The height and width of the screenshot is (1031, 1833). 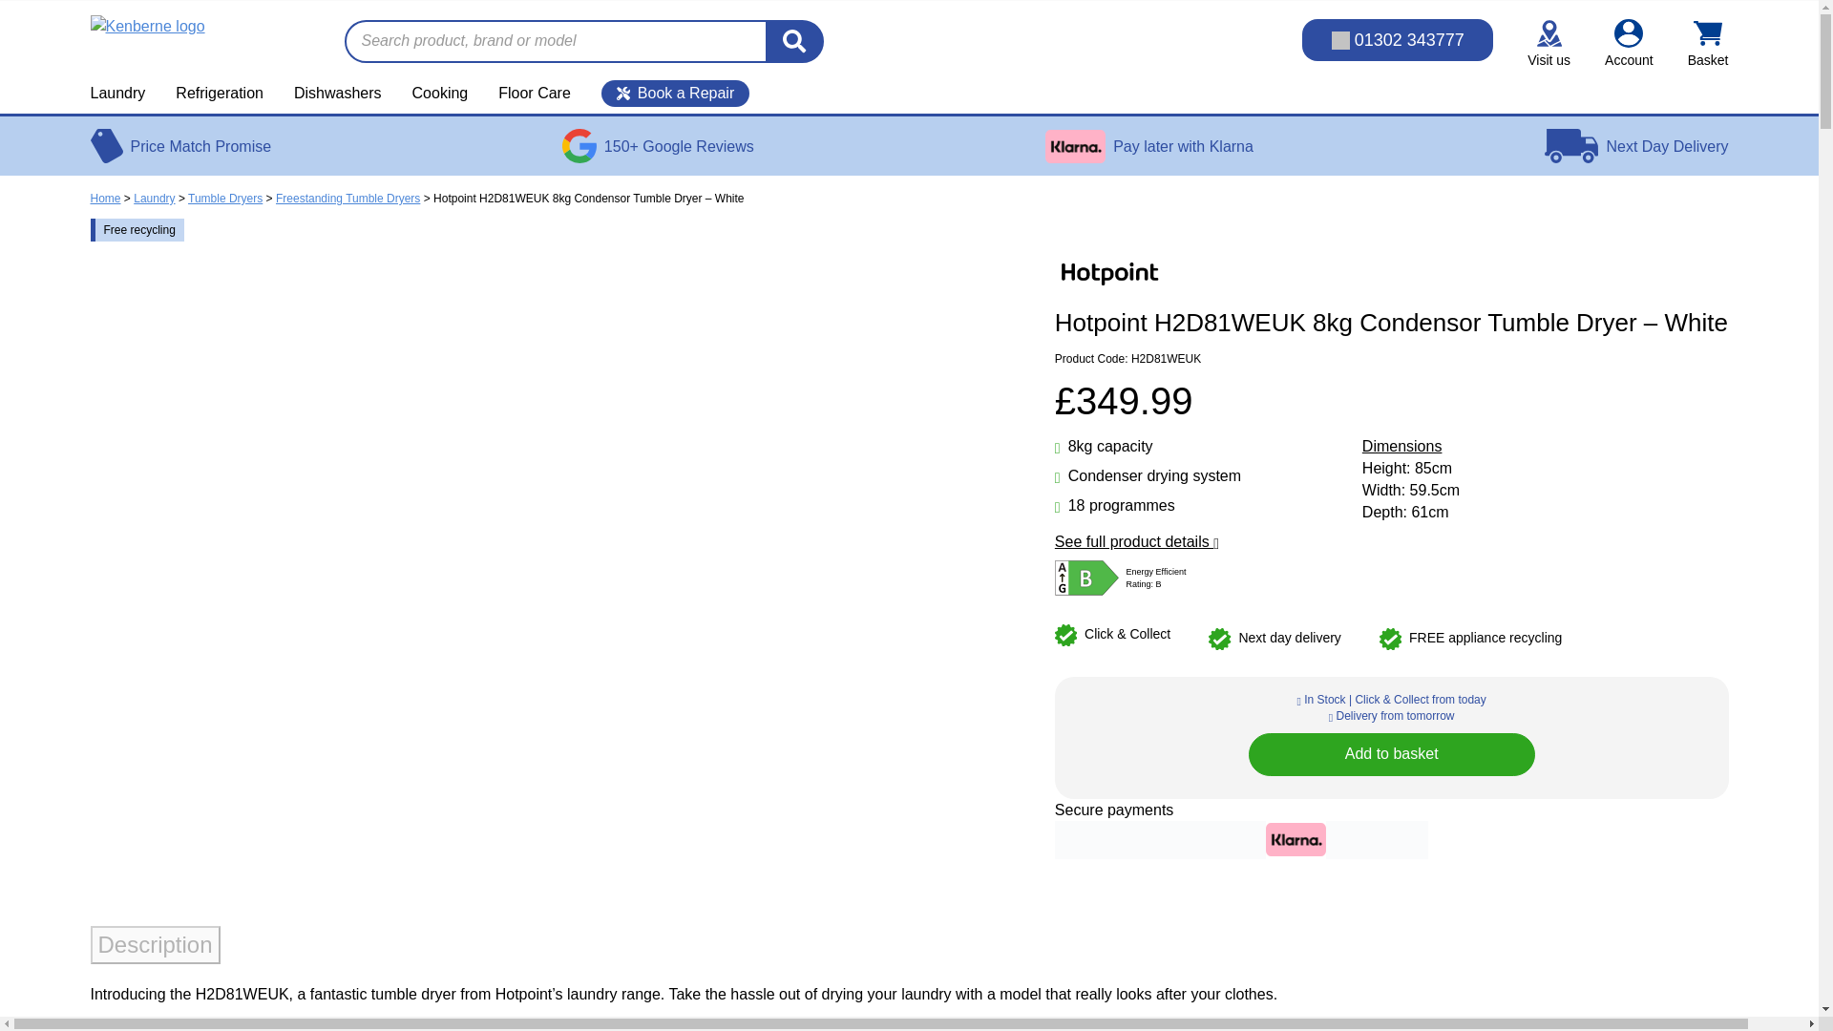 I want to click on Laundry, so click(x=125, y=94).